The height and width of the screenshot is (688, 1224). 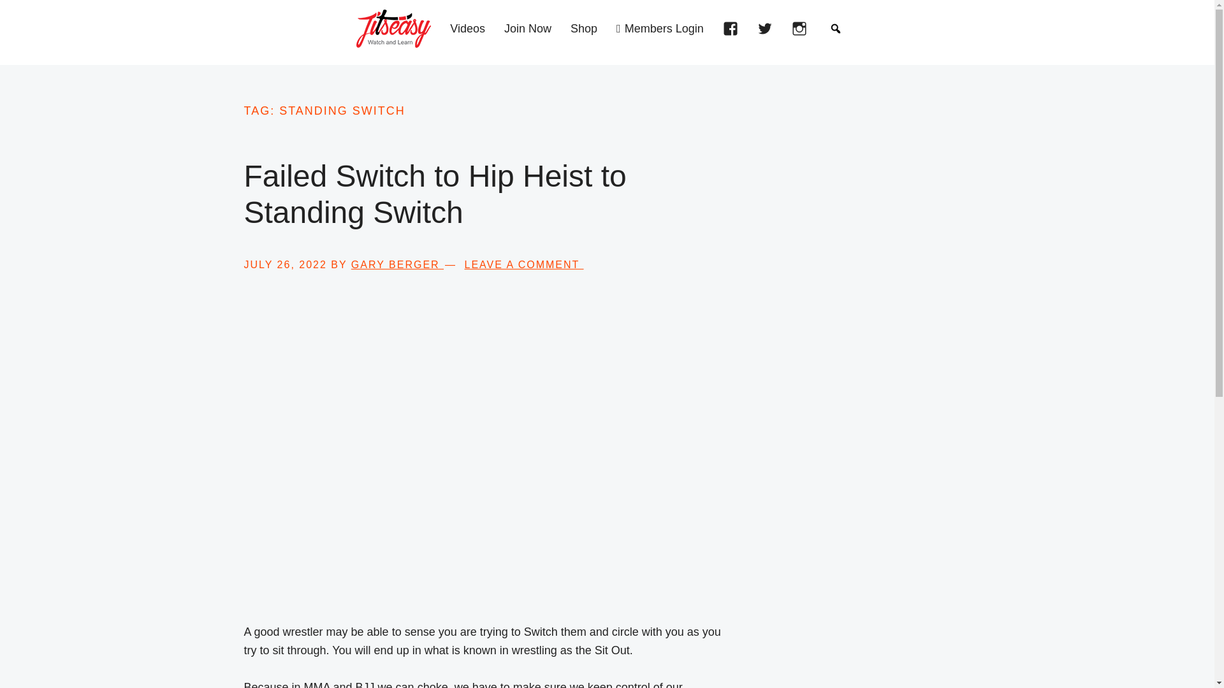 What do you see at coordinates (586, 32) in the screenshot?
I see `Shop` at bounding box center [586, 32].